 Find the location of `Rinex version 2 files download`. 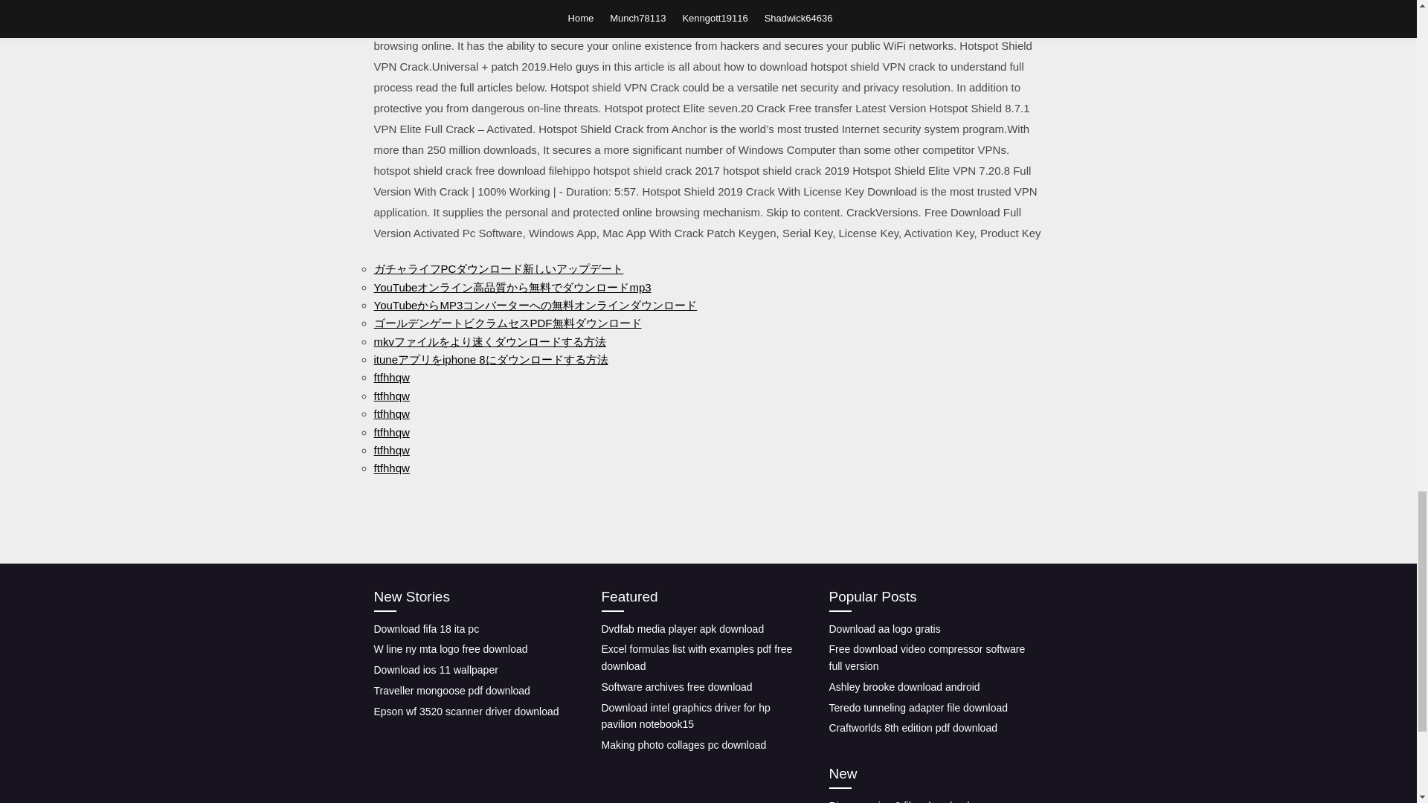

Rinex version 2 files download is located at coordinates (898, 802).